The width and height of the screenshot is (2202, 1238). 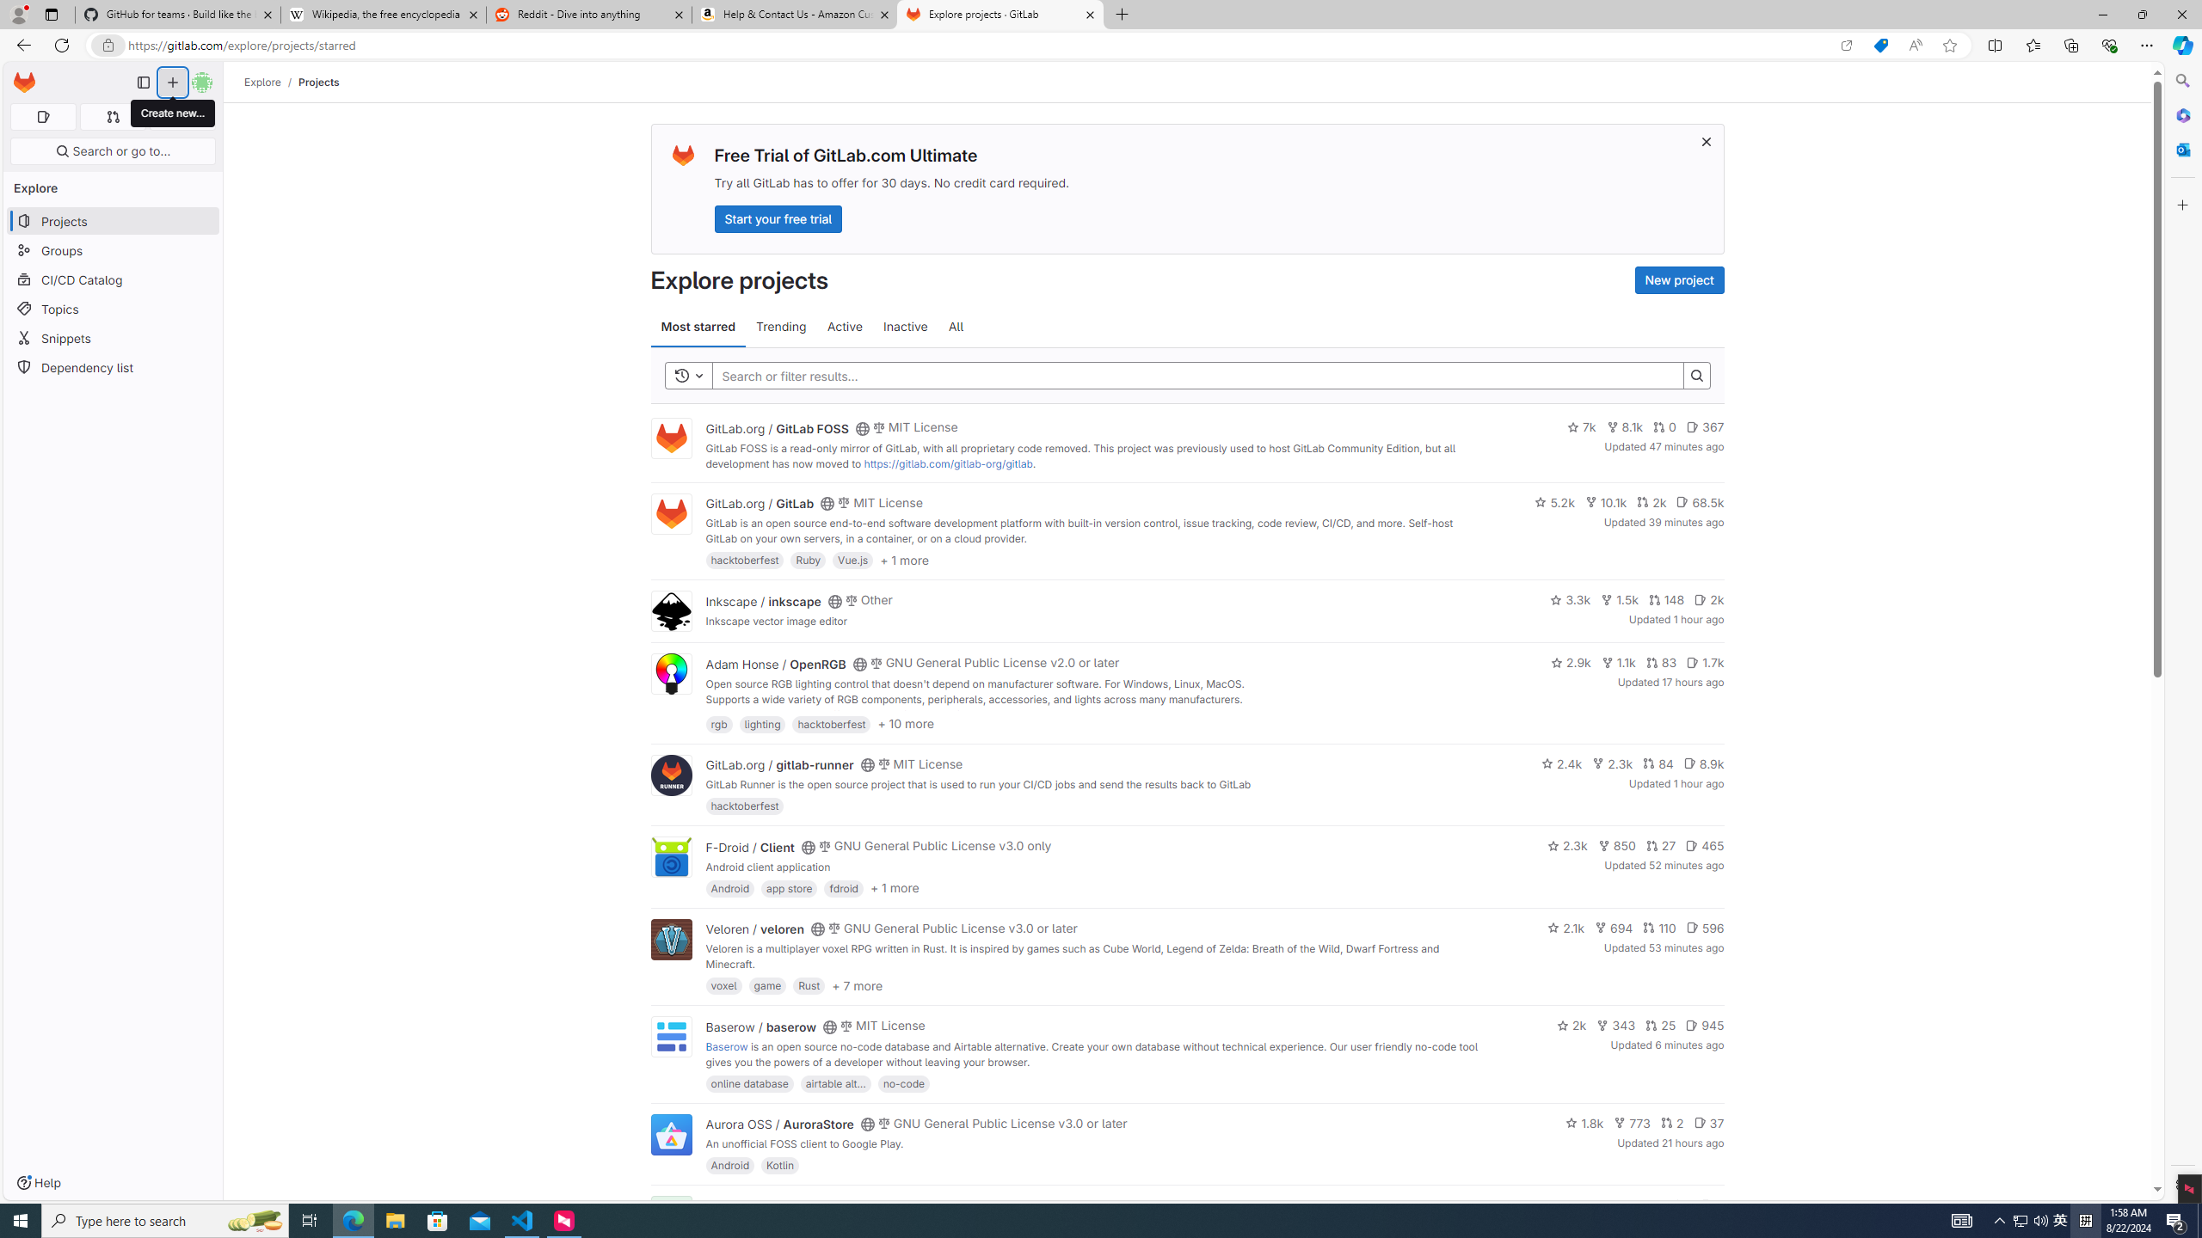 I want to click on Baserow / baserow, so click(x=760, y=1027).